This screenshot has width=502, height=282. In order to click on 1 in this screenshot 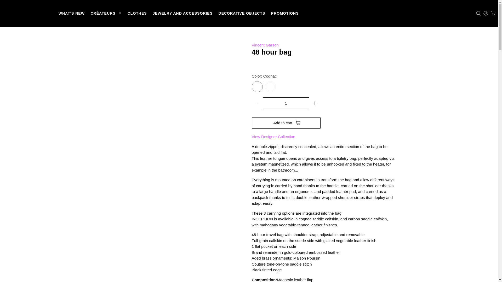, I will do `click(286, 103)`.